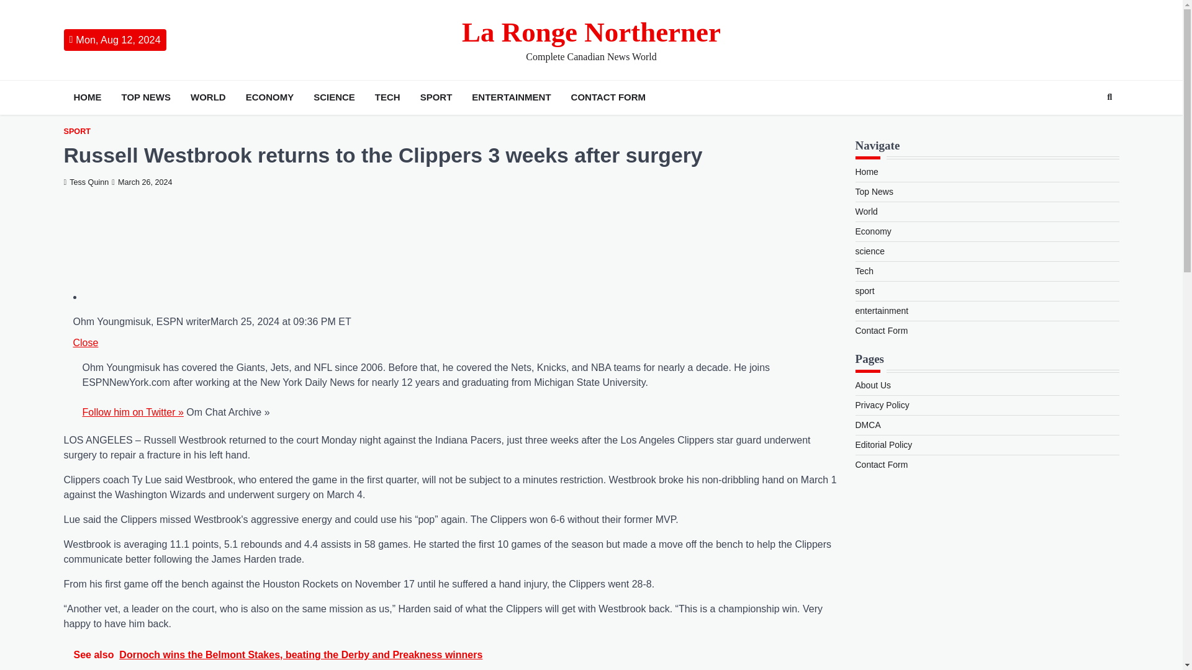 This screenshot has width=1192, height=670. I want to click on World, so click(867, 211).